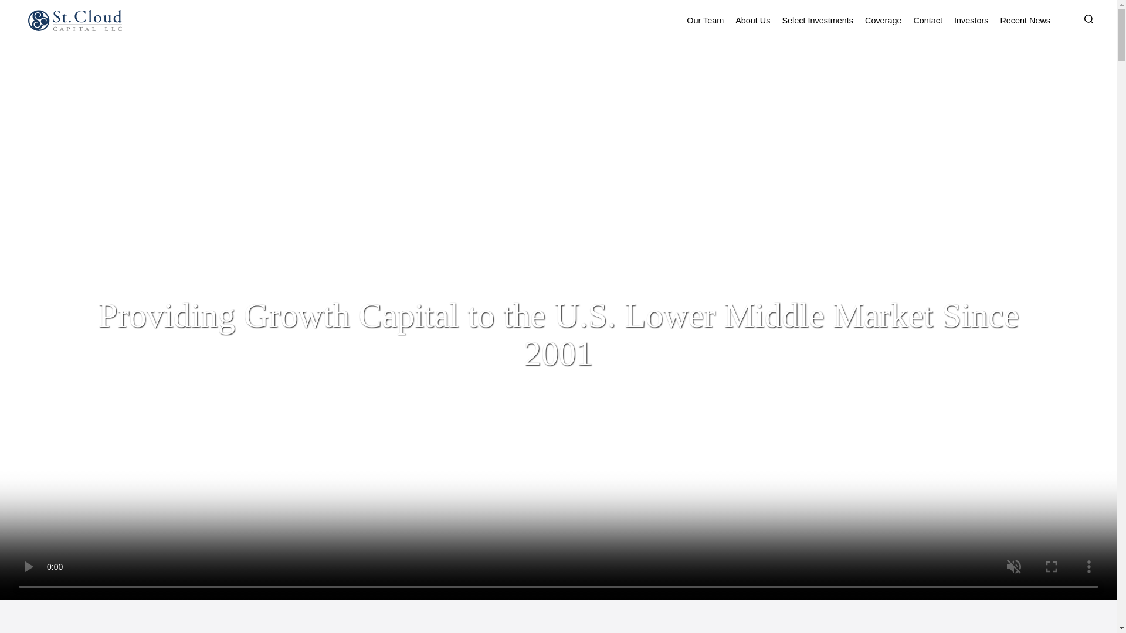  Describe the element at coordinates (705, 21) in the screenshot. I see `Our Team` at that location.